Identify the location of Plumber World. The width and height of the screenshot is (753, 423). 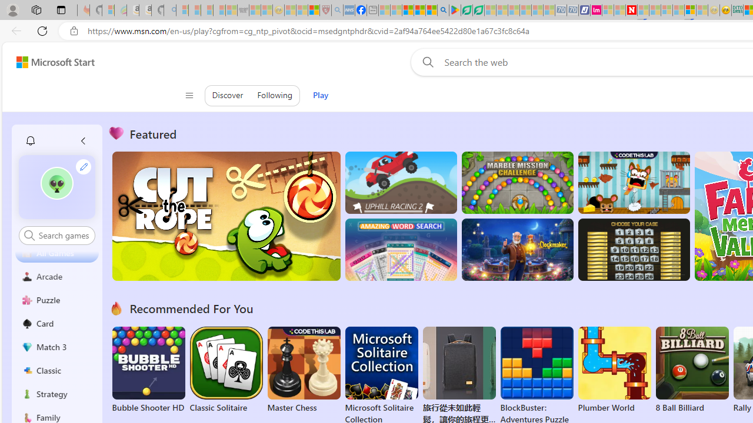
(614, 370).